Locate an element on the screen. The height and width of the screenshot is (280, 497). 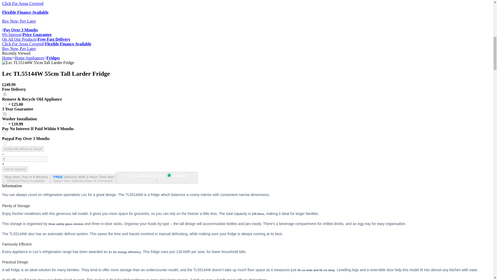
1 is located at coordinates (5, 104).